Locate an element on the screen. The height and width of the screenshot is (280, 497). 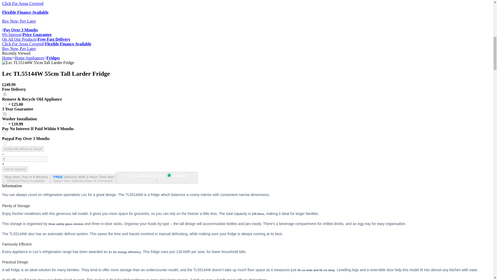
1 is located at coordinates (5, 104).